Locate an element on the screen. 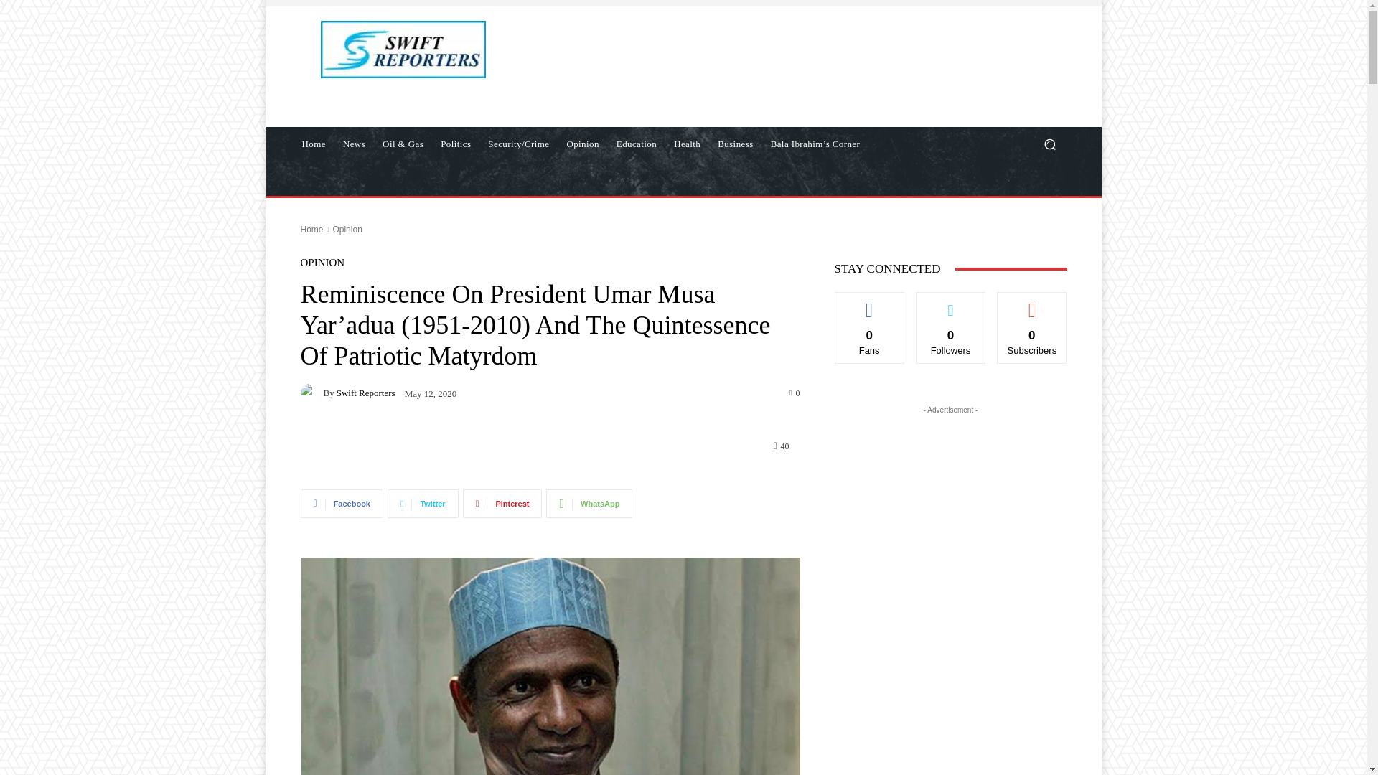 The image size is (1378, 775). Opinion is located at coordinates (583, 144).